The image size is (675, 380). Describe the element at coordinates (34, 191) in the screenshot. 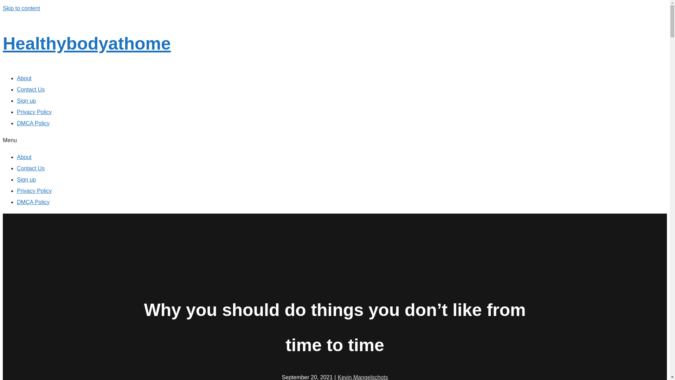

I see `Privacy Policy` at that location.